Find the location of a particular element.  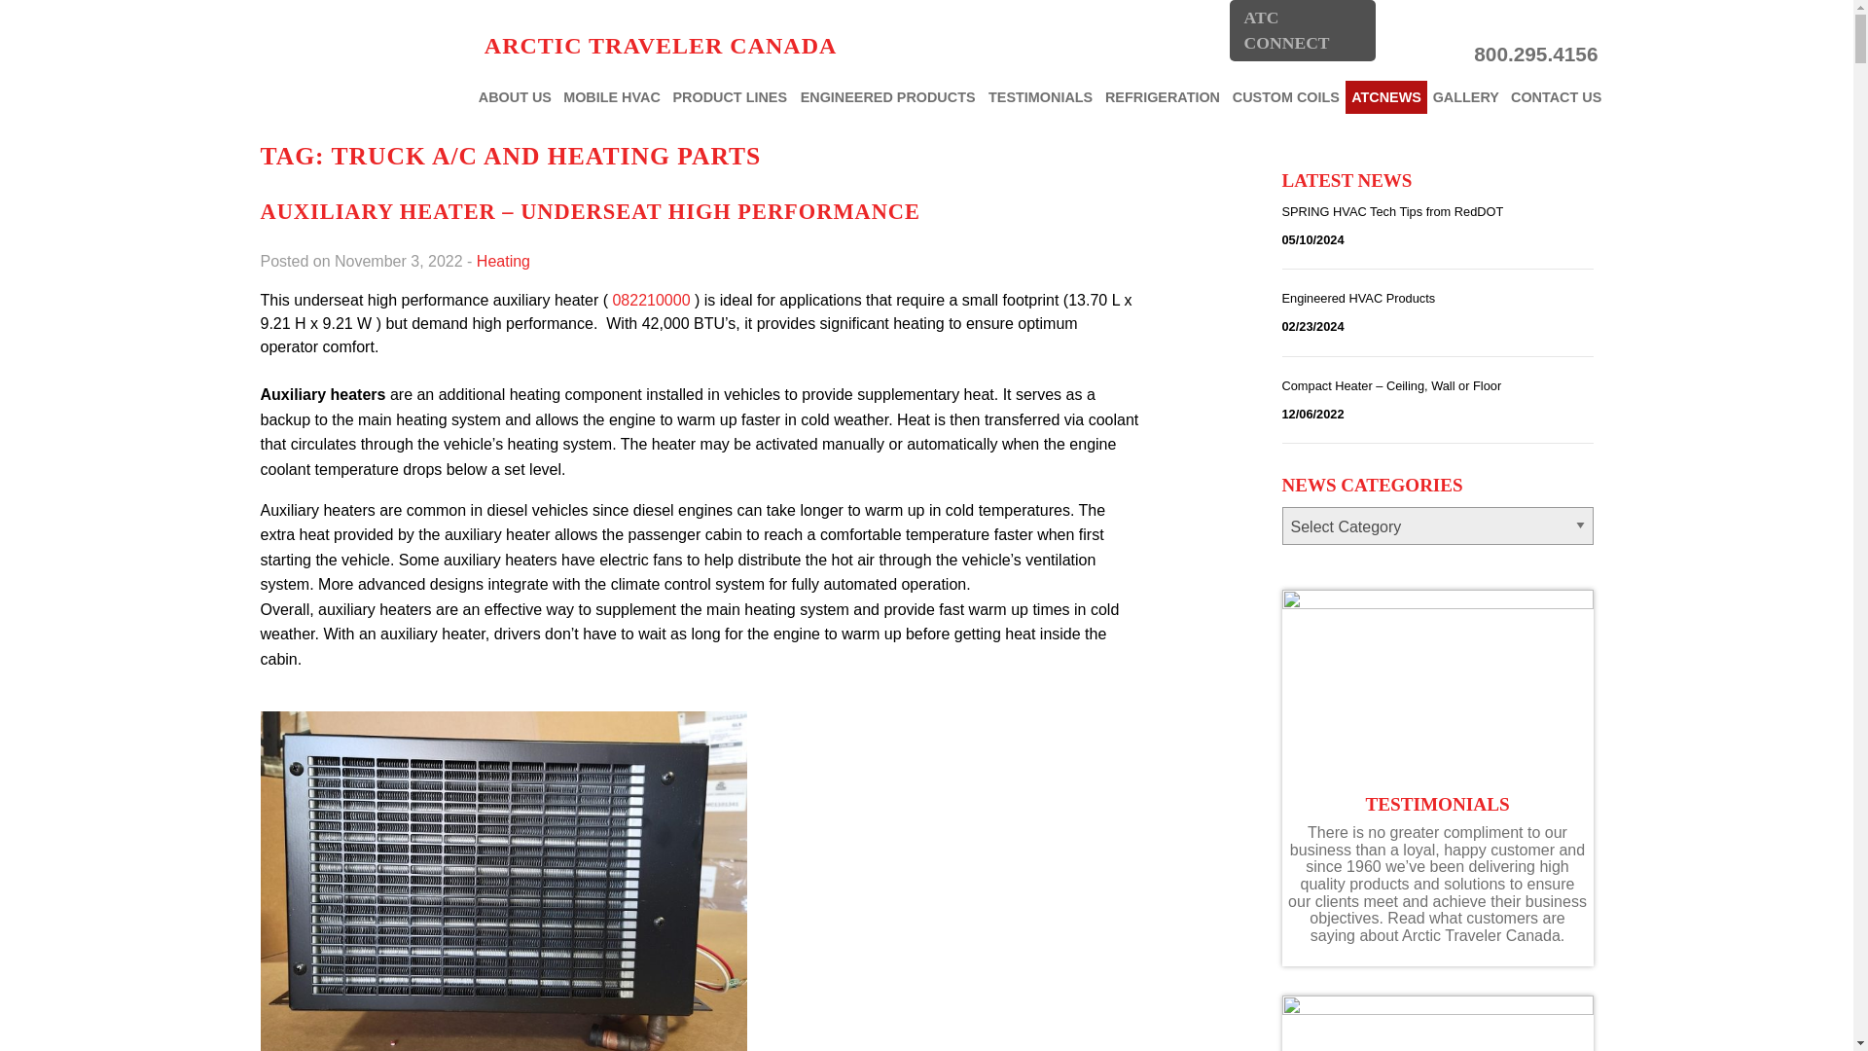

CONTACT US is located at coordinates (1557, 97).